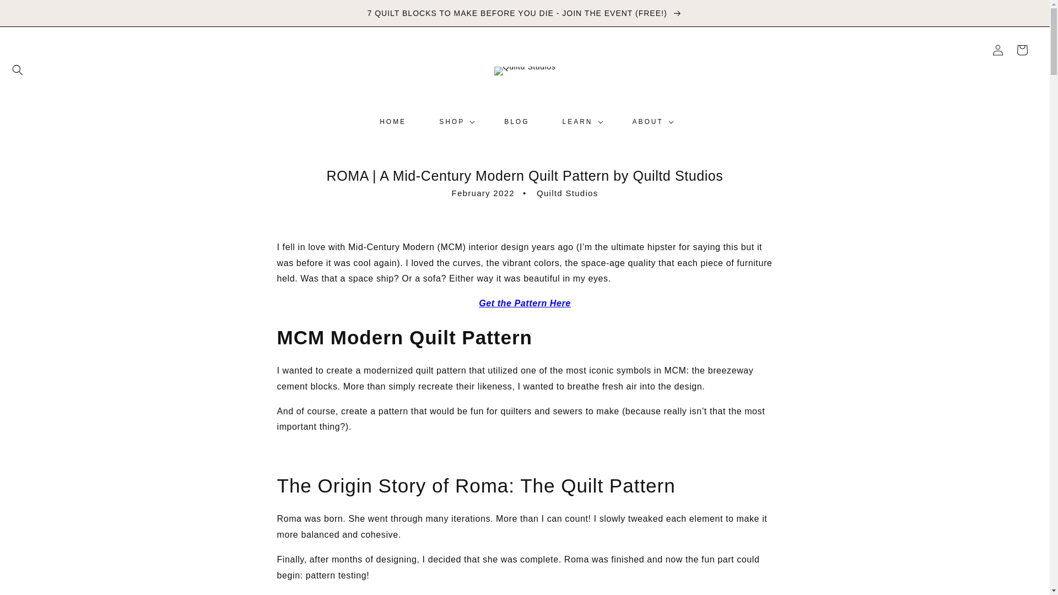  Describe the element at coordinates (525, 303) in the screenshot. I see `PDF Download for Roma Quilt Pattern` at that location.